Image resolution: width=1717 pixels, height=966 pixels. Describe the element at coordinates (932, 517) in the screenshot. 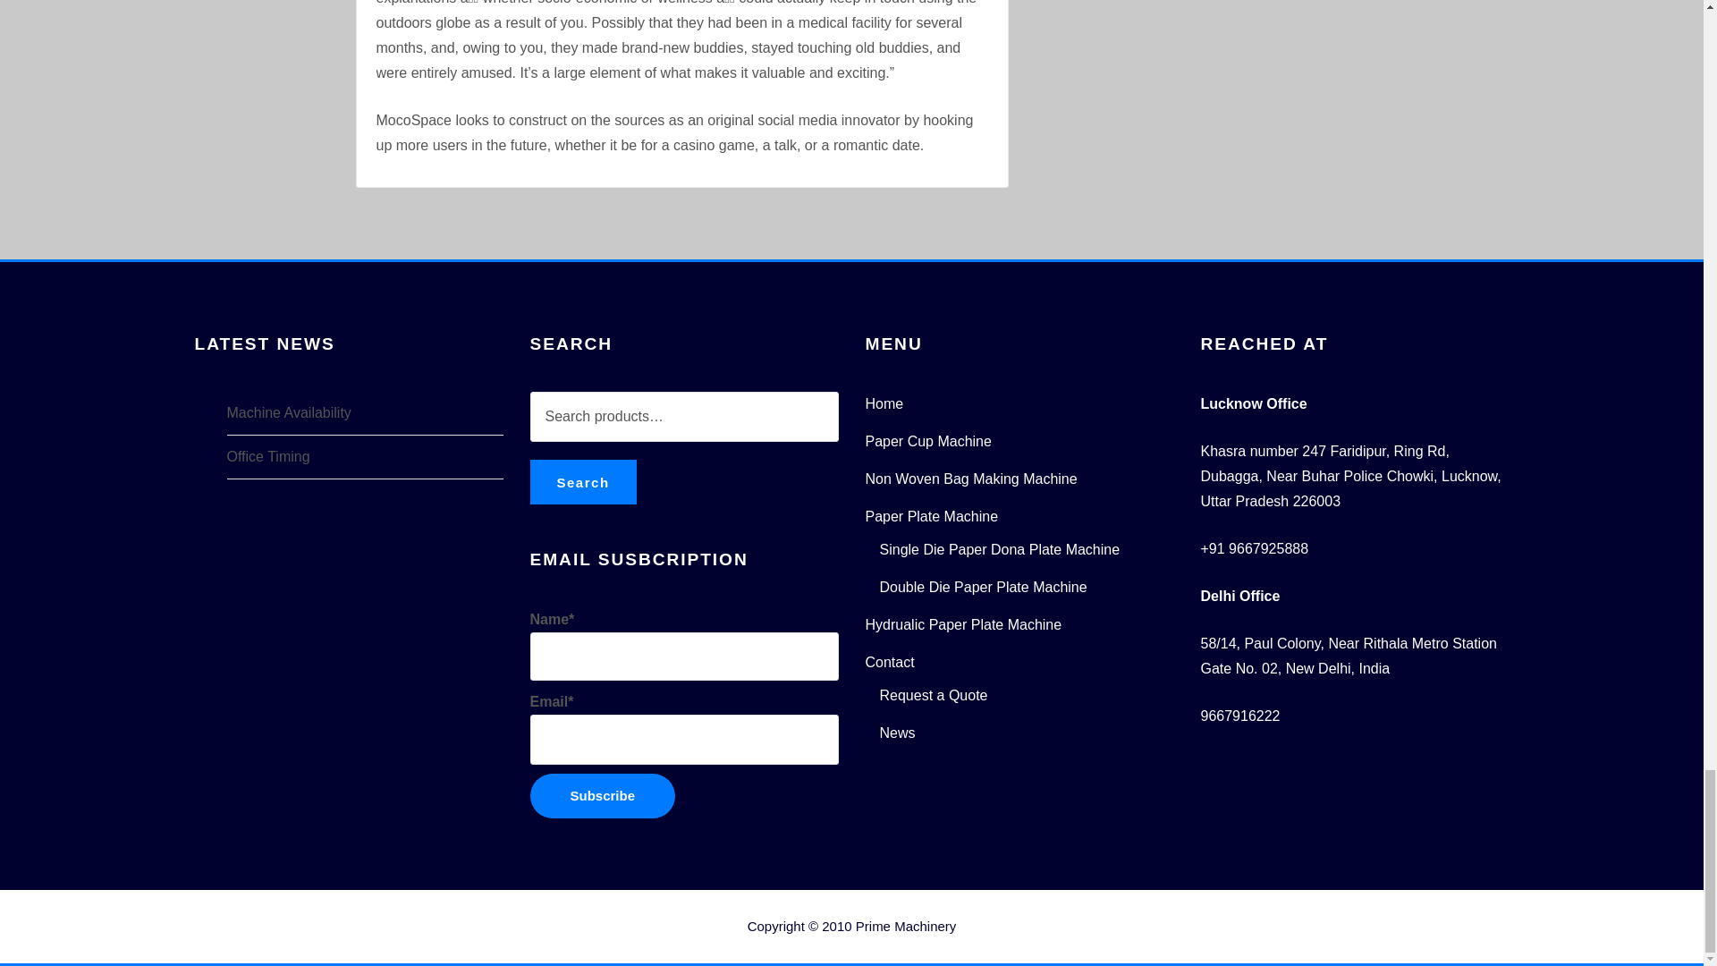

I see `Paper Plate Machine` at that location.